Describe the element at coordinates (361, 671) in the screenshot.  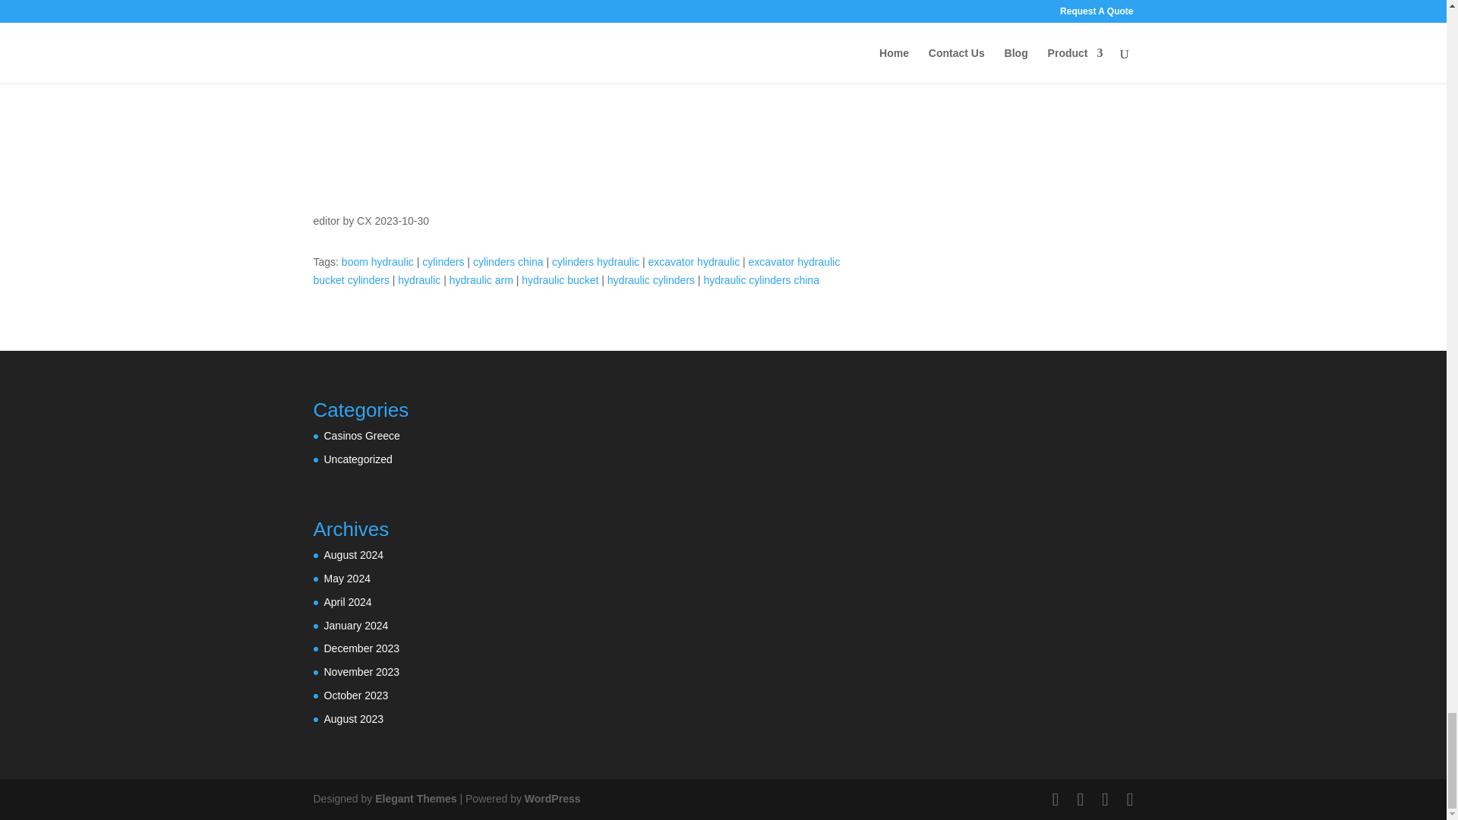
I see `November 2023` at that location.